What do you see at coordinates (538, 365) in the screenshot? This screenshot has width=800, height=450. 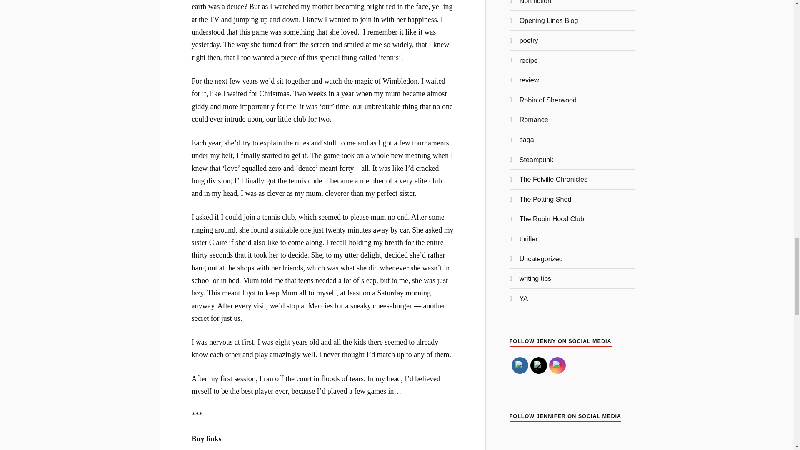 I see `Twitter` at bounding box center [538, 365].